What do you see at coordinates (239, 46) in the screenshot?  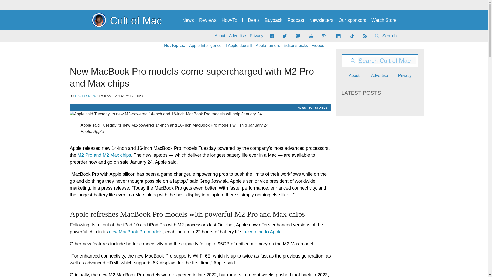 I see `Apple deals ` at bounding box center [239, 46].